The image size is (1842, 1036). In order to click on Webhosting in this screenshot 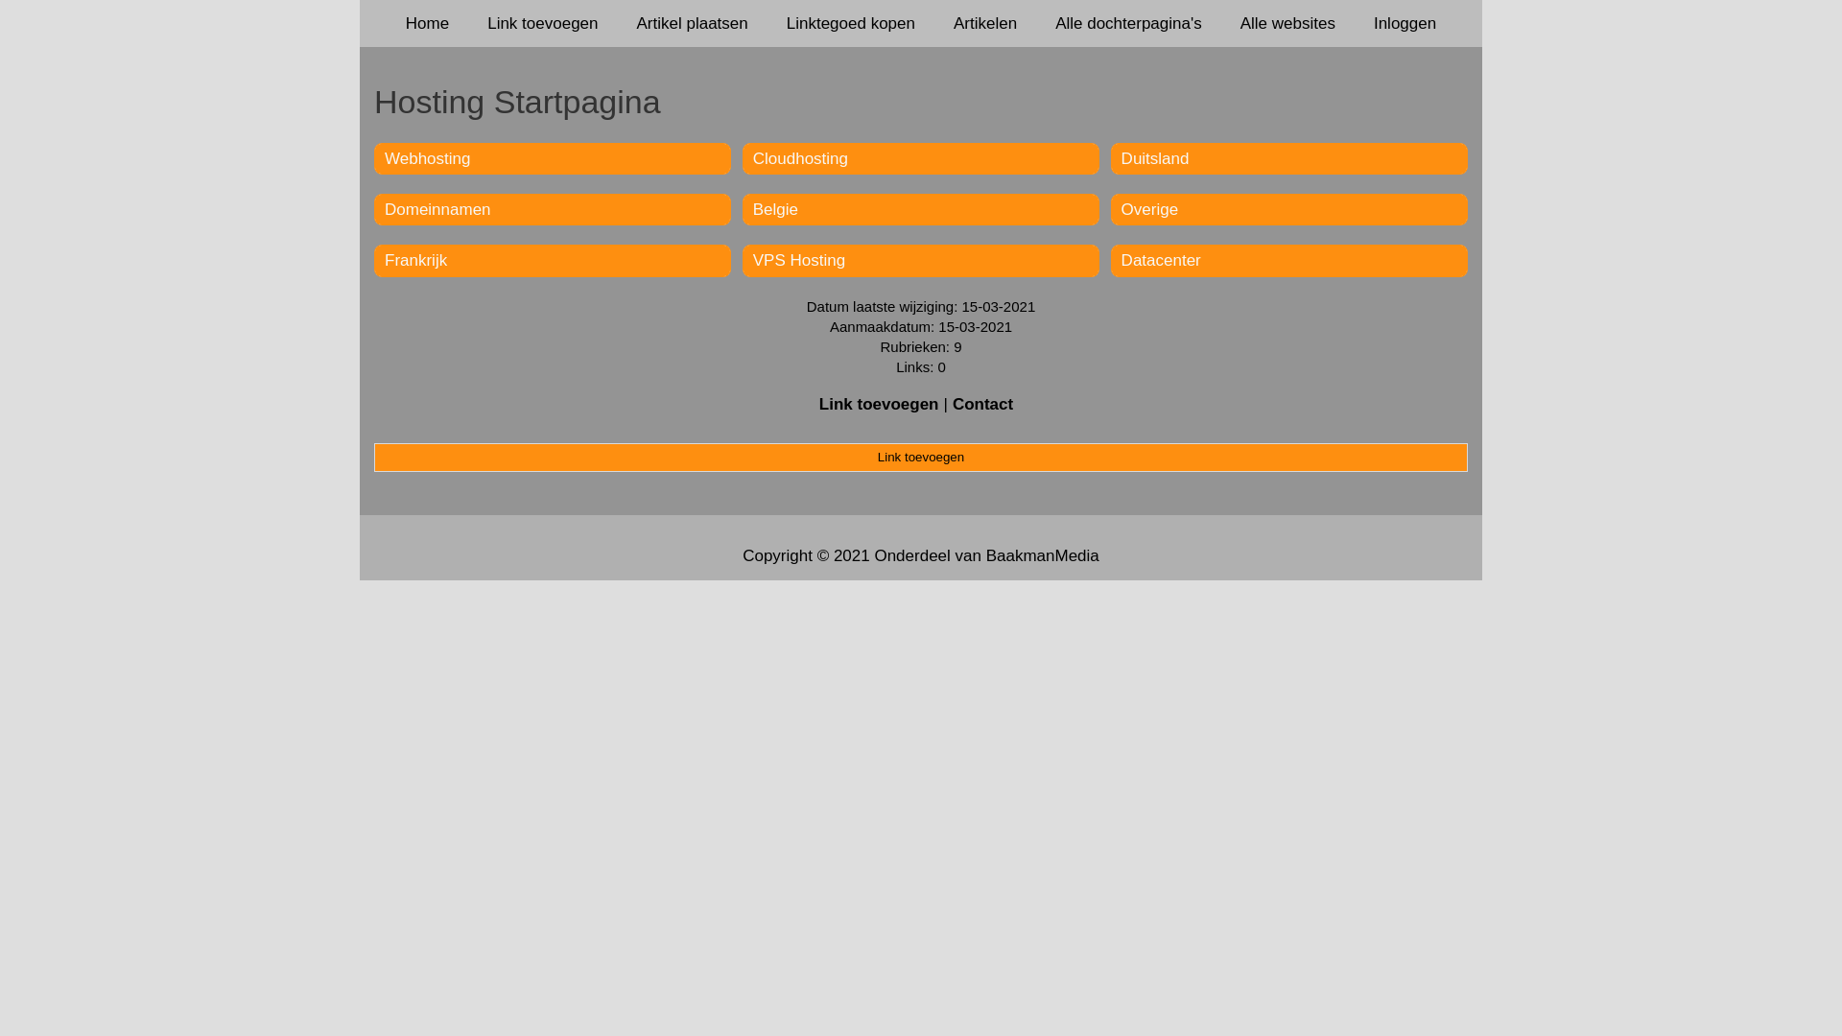, I will do `click(427, 158)`.